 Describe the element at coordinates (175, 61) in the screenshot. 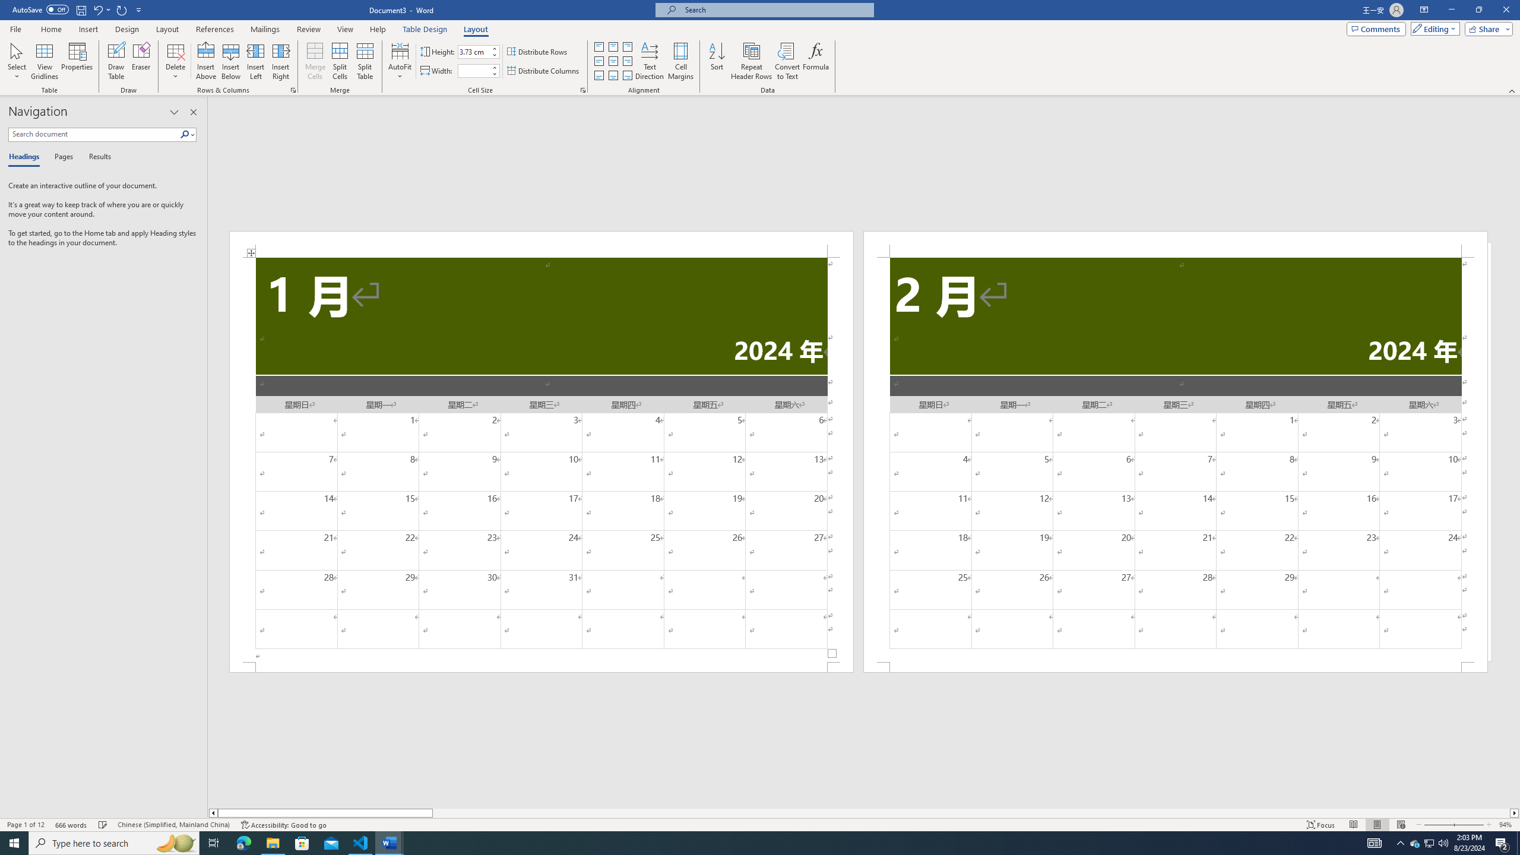

I see `Delete` at that location.